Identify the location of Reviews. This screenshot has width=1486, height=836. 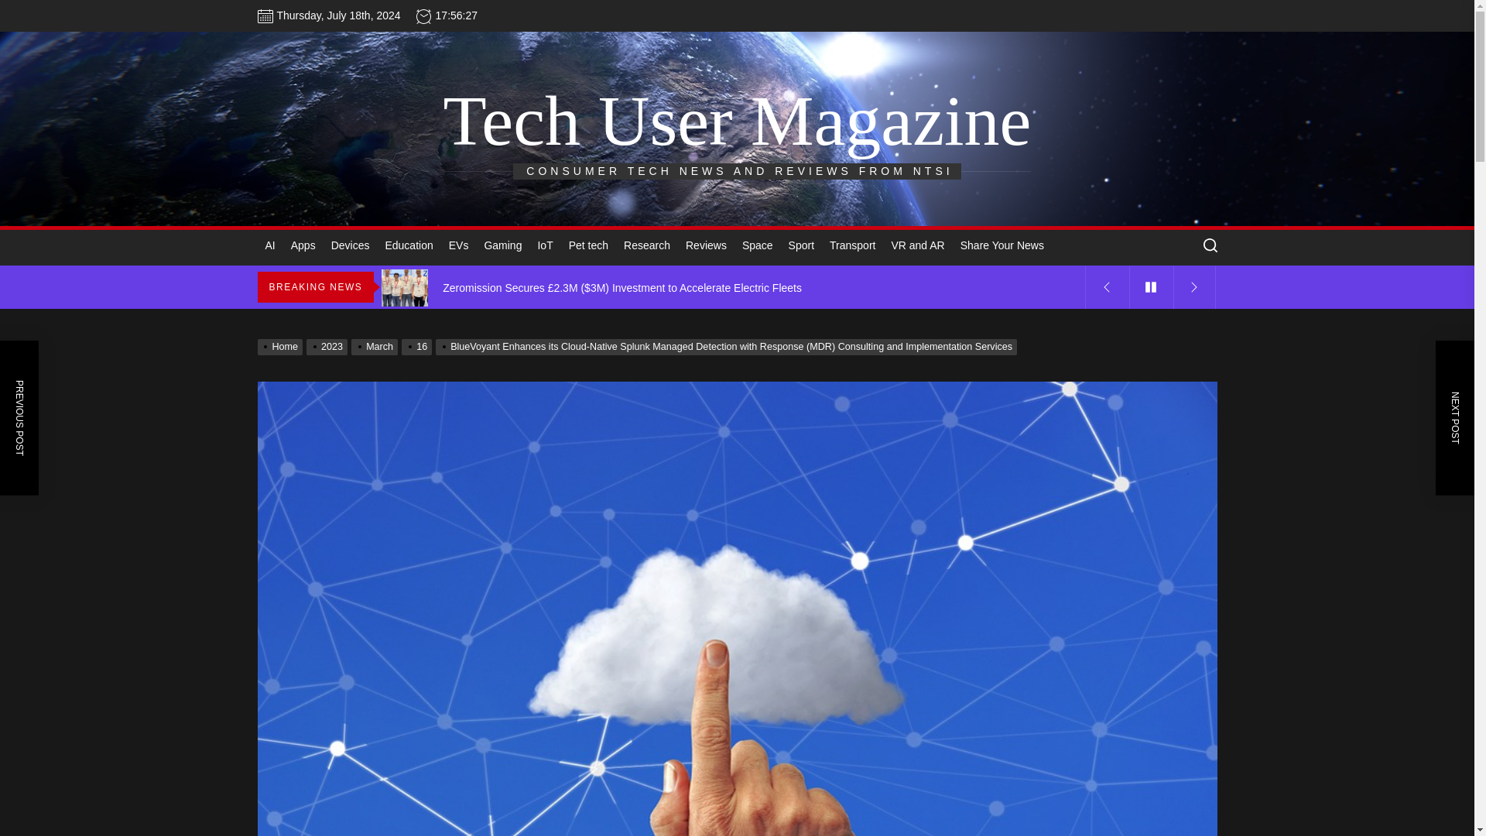
(706, 245).